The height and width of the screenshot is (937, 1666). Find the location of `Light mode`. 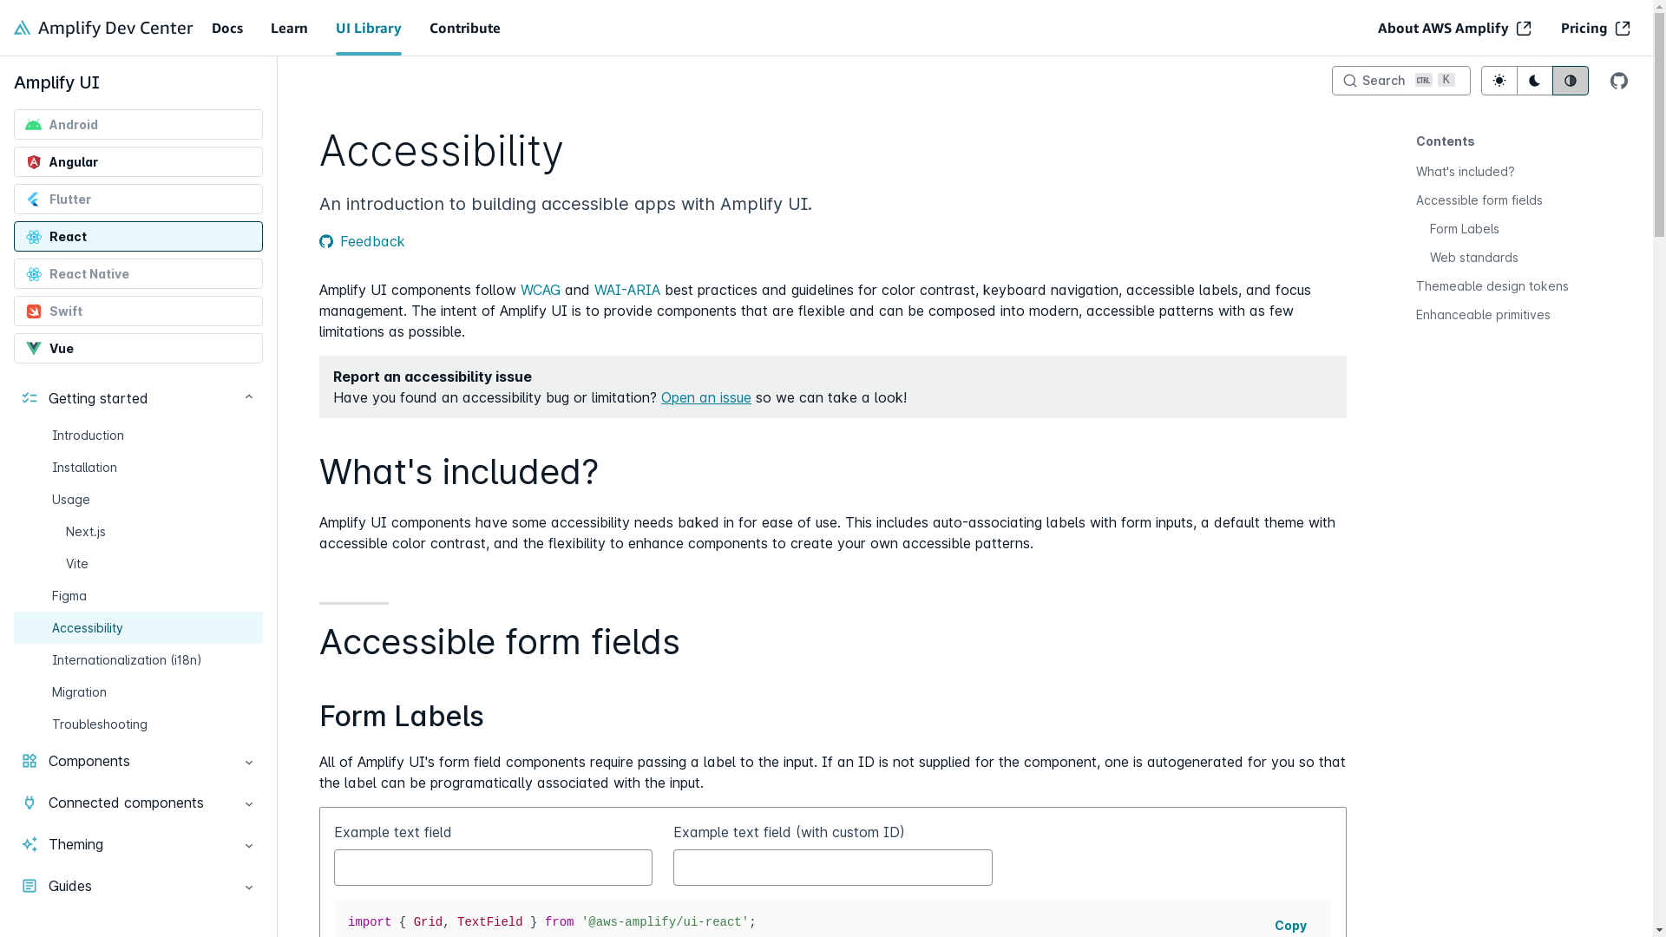

Light mode is located at coordinates (1499, 81).